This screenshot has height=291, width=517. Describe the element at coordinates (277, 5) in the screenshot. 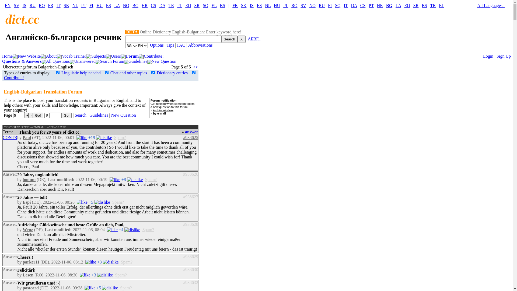

I see `HU` at that location.